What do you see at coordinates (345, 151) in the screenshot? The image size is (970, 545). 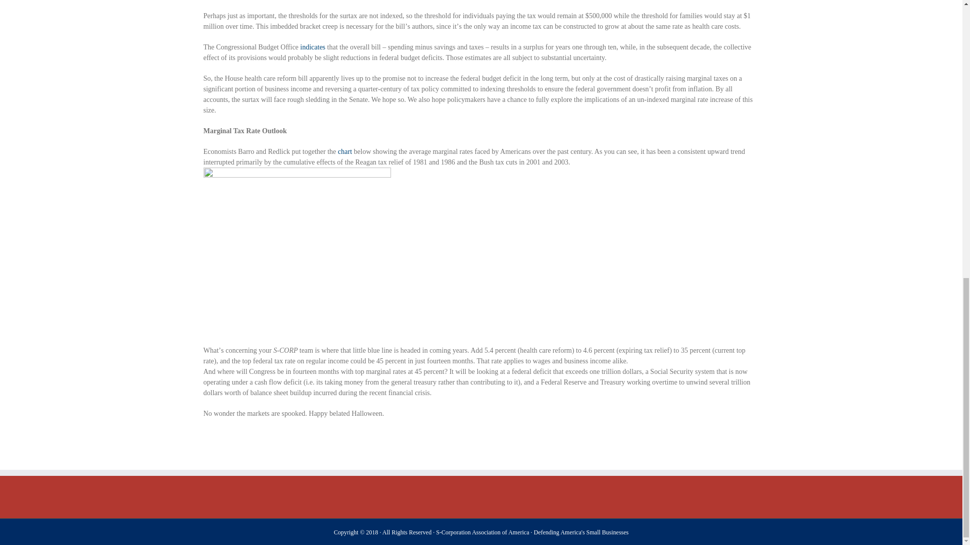 I see `Design and effectiveness of fiscal-stimulus programmes` at bounding box center [345, 151].